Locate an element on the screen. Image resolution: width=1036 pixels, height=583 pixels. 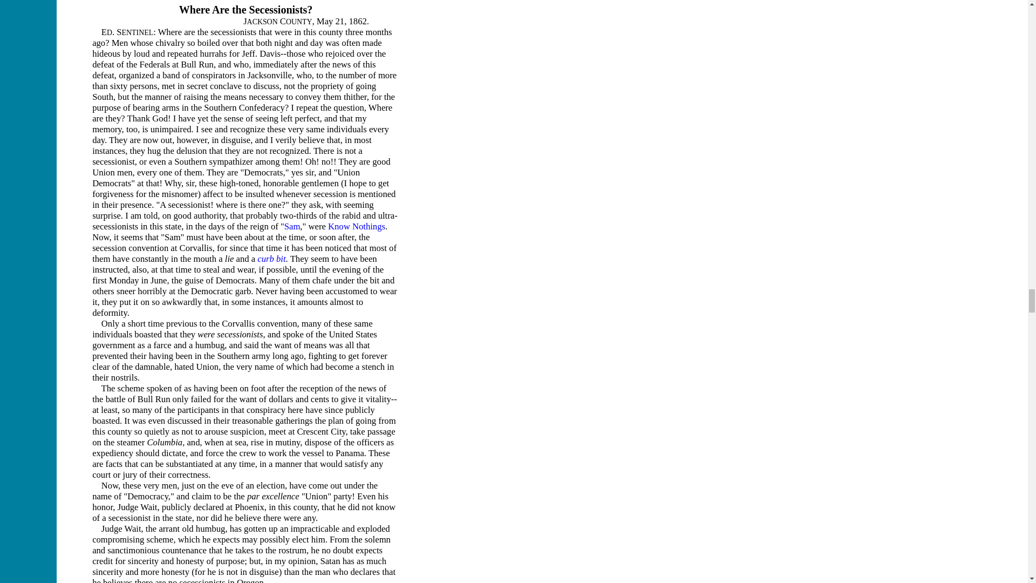
curb bit is located at coordinates (271, 259).